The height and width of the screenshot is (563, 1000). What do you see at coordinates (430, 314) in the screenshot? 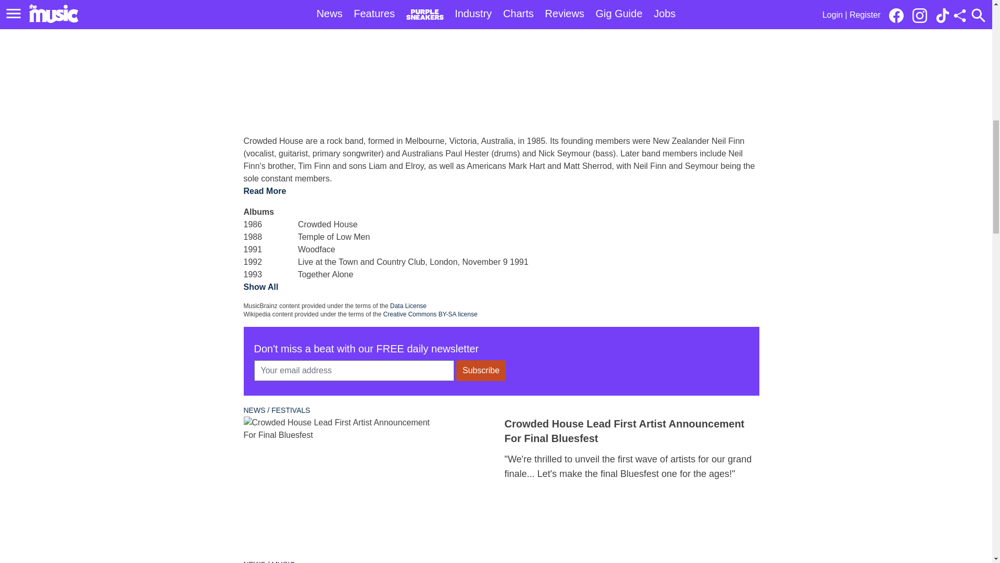
I see `Creative Commons BY-SA license` at bounding box center [430, 314].